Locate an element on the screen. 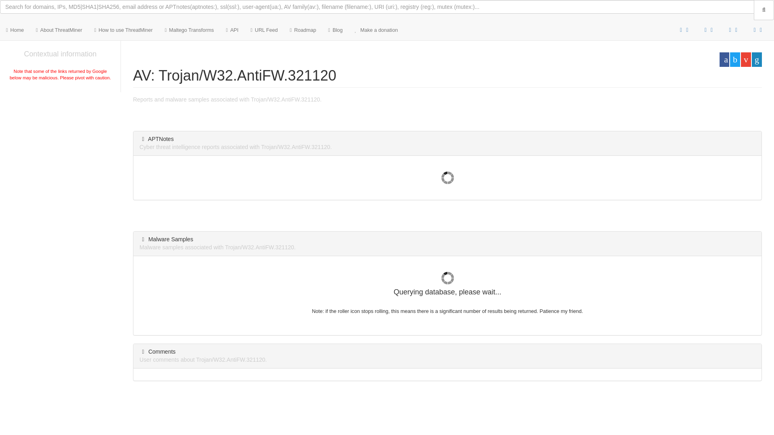 The image size is (774, 435). API is located at coordinates (232, 30).